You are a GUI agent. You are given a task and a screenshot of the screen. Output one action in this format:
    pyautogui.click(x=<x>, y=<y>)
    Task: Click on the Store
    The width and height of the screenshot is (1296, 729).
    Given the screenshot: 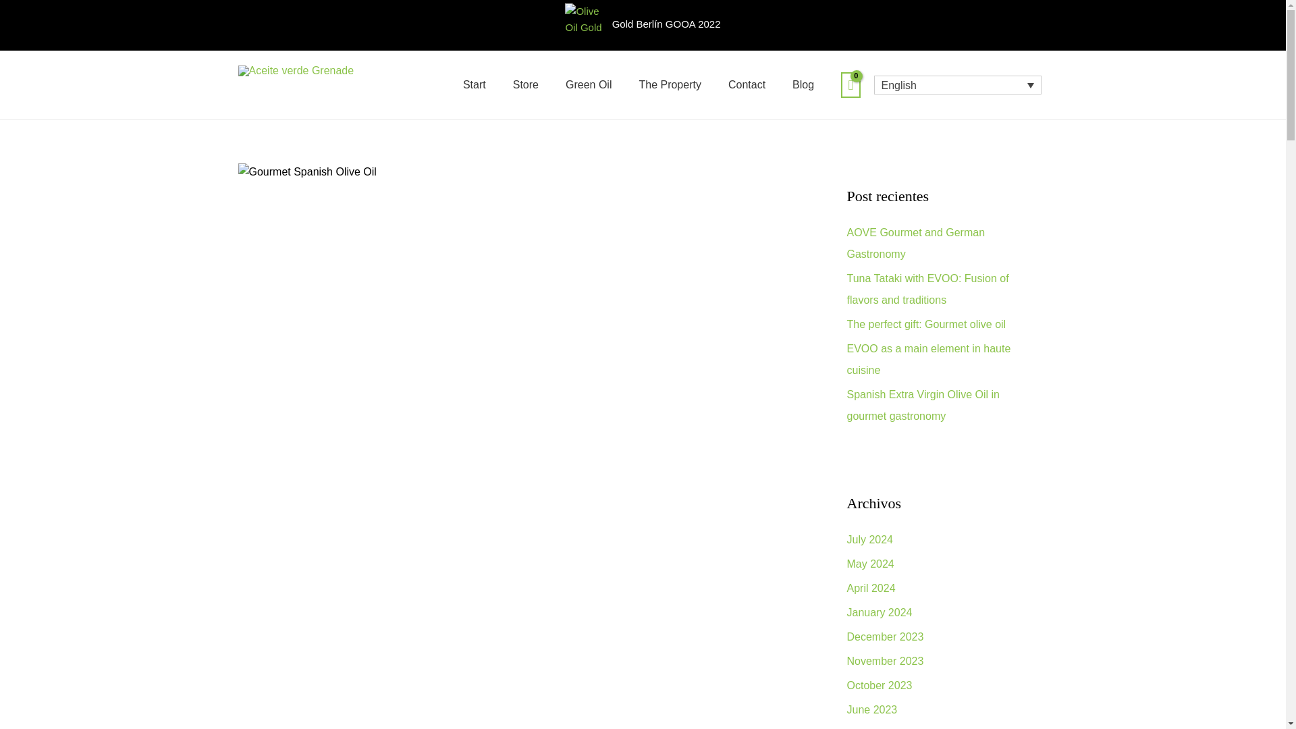 What is the action you would take?
    pyautogui.click(x=525, y=84)
    